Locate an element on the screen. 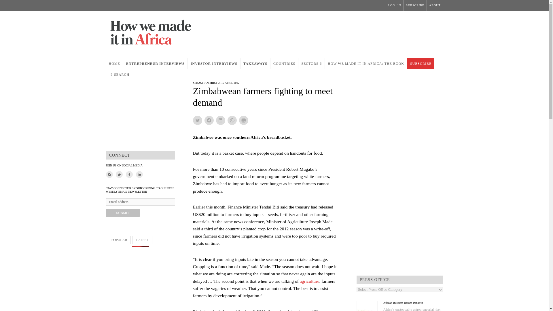 The height and width of the screenshot is (311, 553). SECTORS is located at coordinates (312, 63).